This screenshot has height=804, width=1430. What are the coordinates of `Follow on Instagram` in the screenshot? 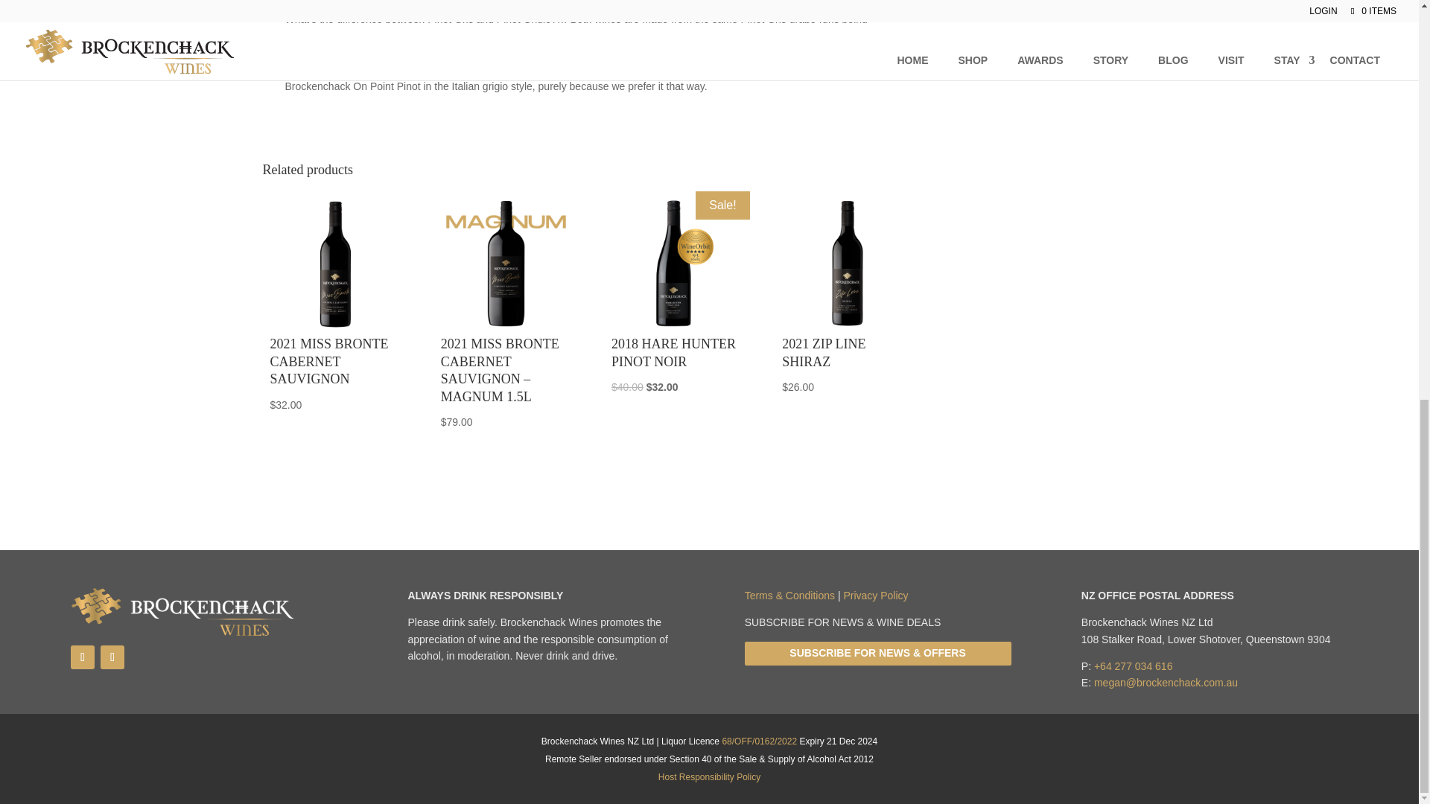 It's located at (112, 657).